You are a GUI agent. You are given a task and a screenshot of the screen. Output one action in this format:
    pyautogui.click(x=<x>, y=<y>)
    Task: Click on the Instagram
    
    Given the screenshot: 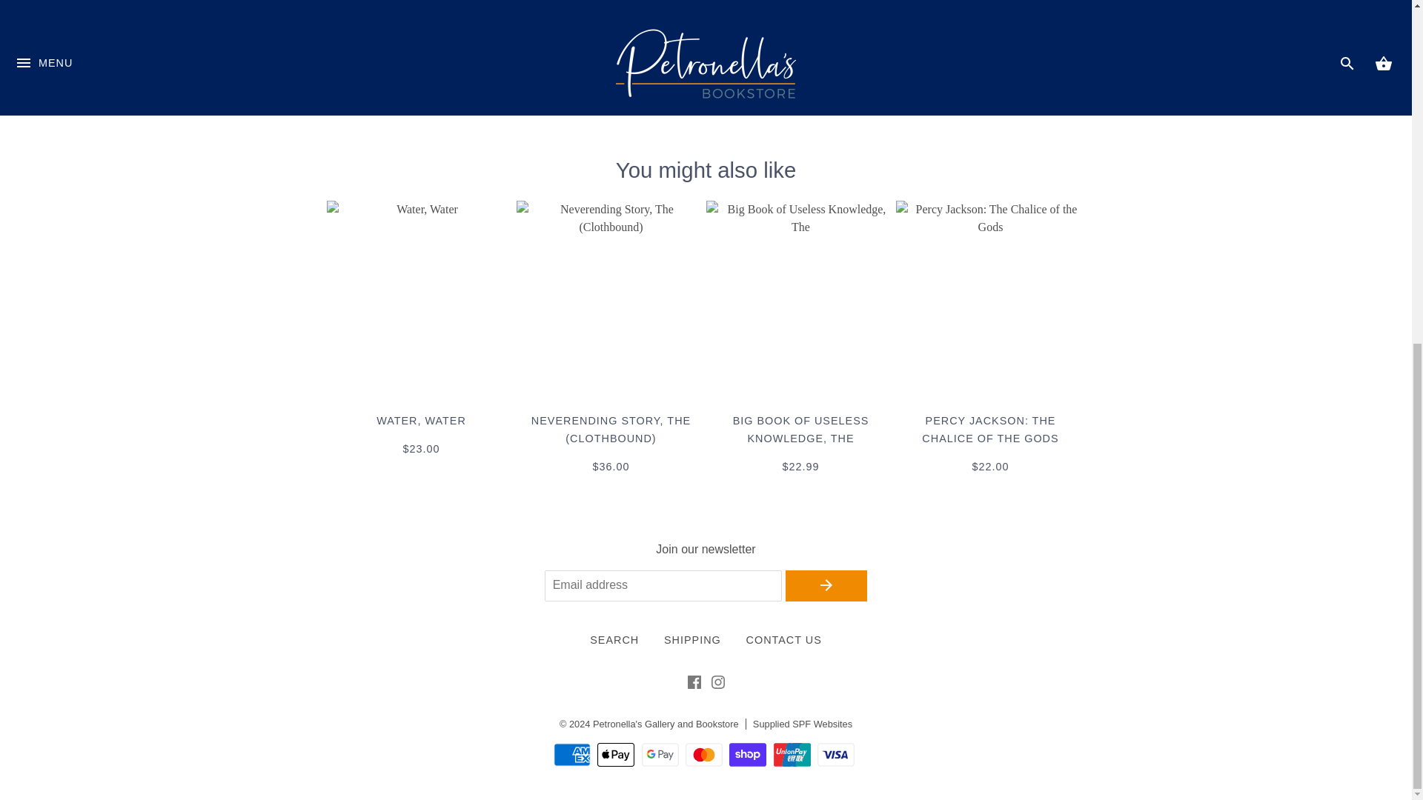 What is the action you would take?
    pyautogui.click(x=717, y=684)
    